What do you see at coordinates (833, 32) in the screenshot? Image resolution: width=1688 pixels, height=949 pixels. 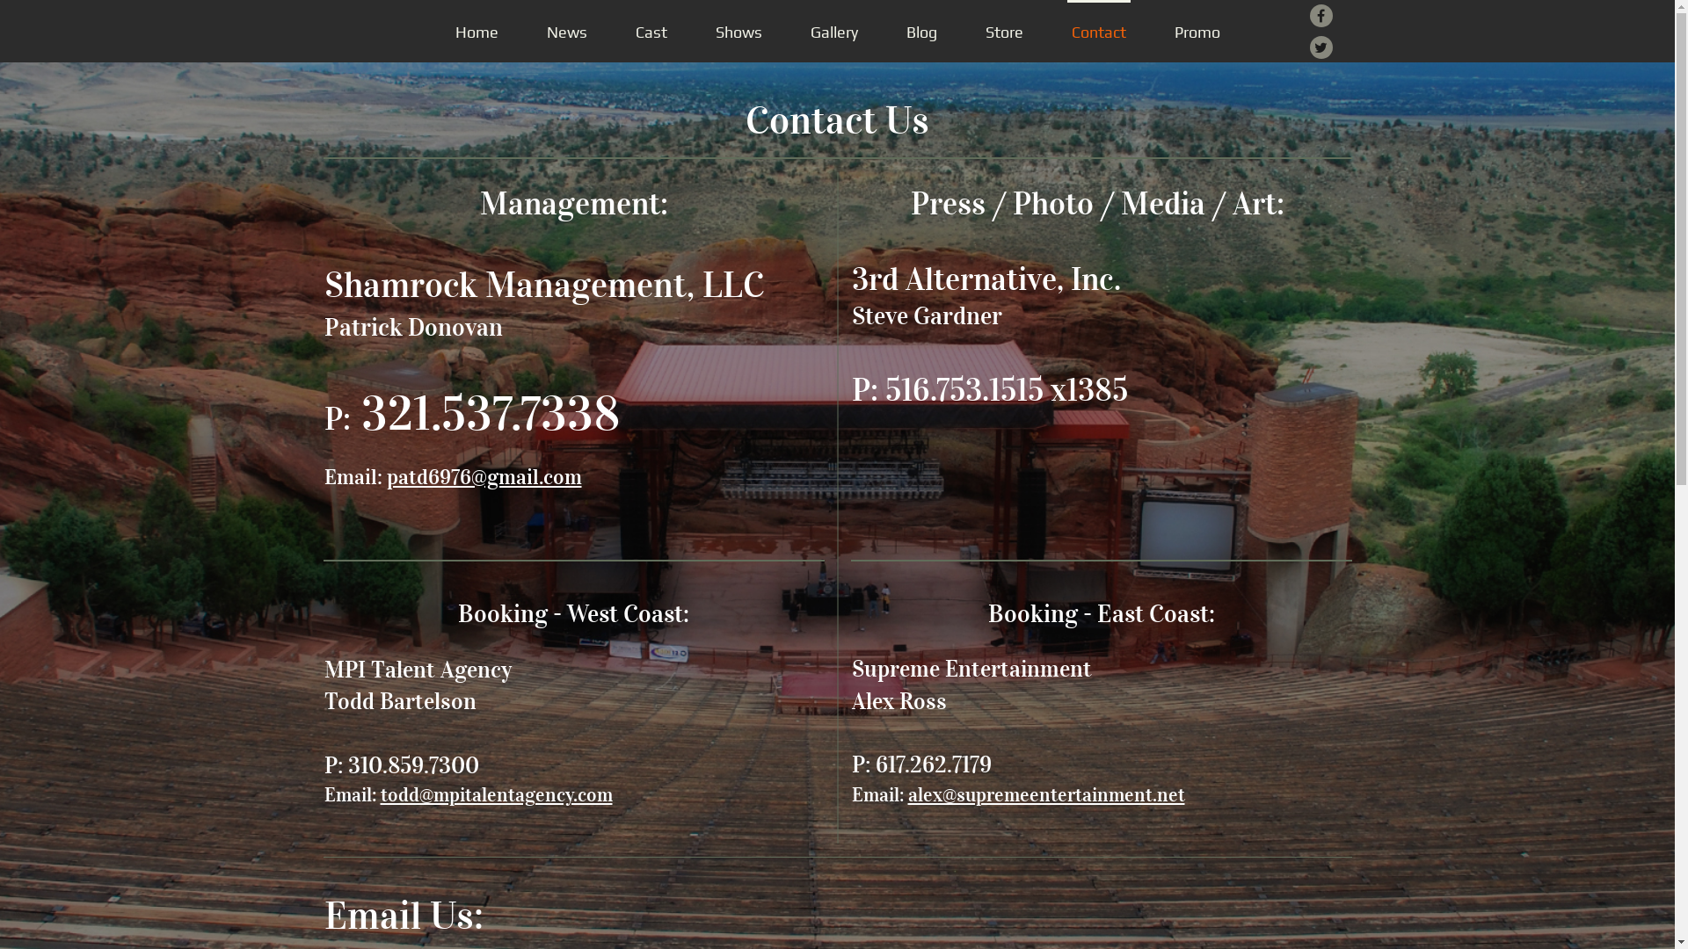 I see `Gallery` at bounding box center [833, 32].